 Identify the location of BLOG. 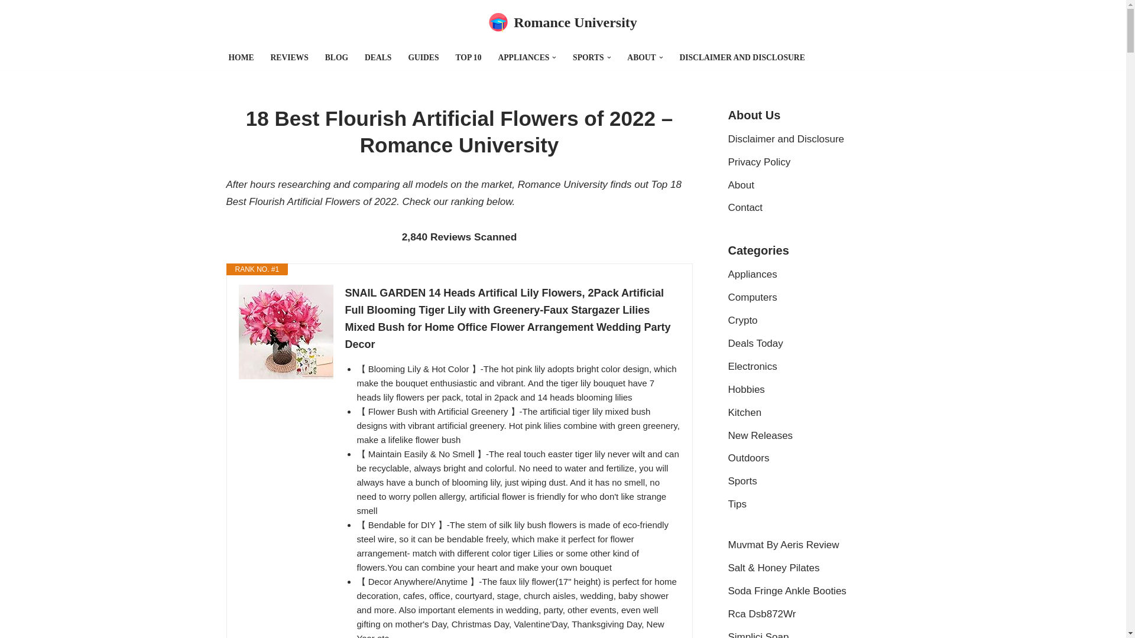
(336, 58).